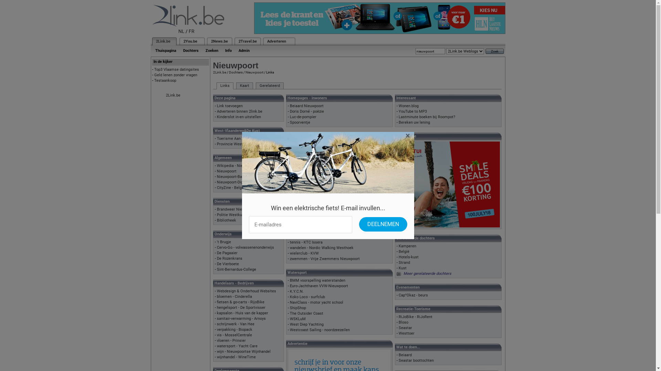 The height and width of the screenshot is (371, 661). Describe the element at coordinates (191, 31) in the screenshot. I see `FR` at that location.